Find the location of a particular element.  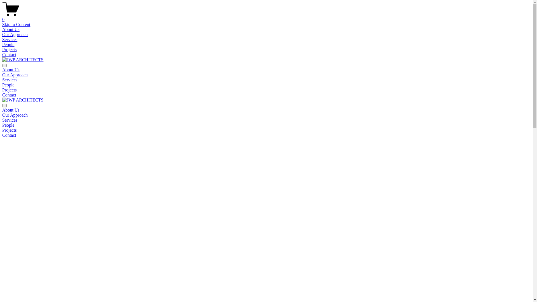

Services is located at coordinates (10, 40).